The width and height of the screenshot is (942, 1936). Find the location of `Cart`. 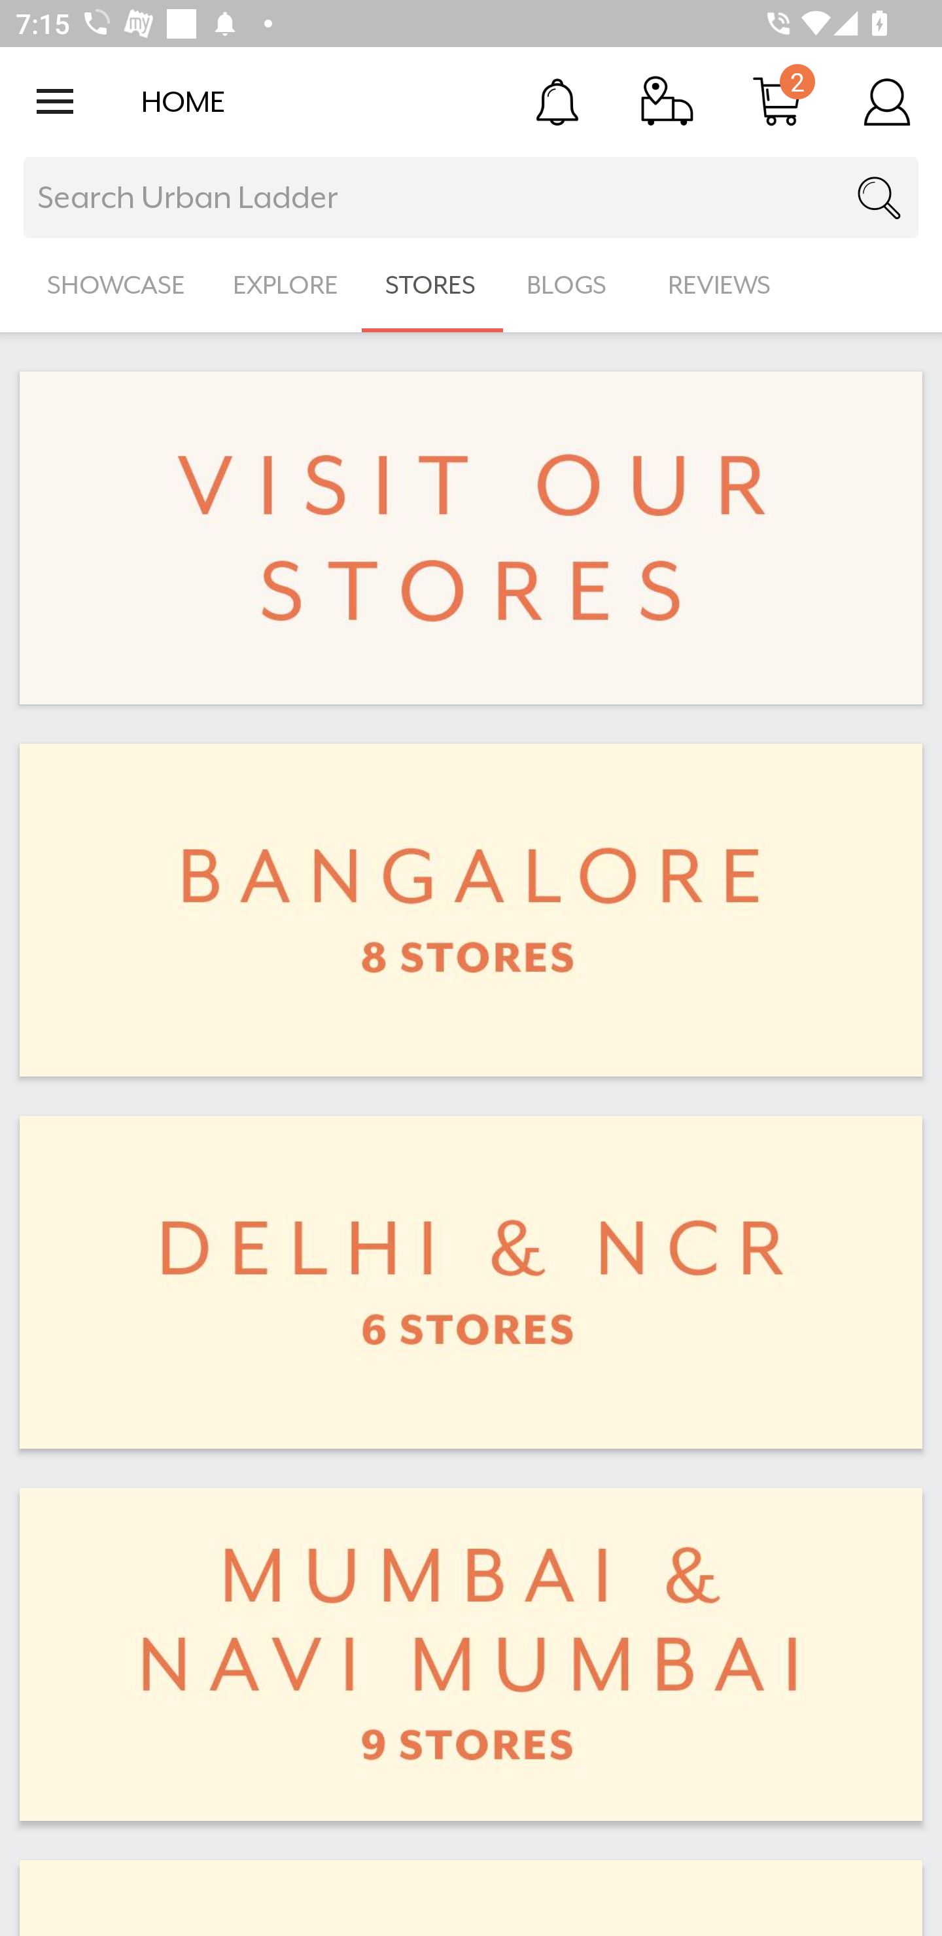

Cart is located at coordinates (777, 101).